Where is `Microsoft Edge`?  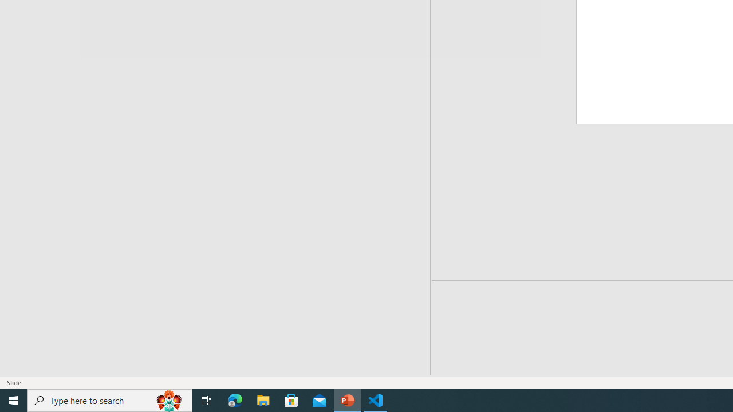 Microsoft Edge is located at coordinates (235, 401).